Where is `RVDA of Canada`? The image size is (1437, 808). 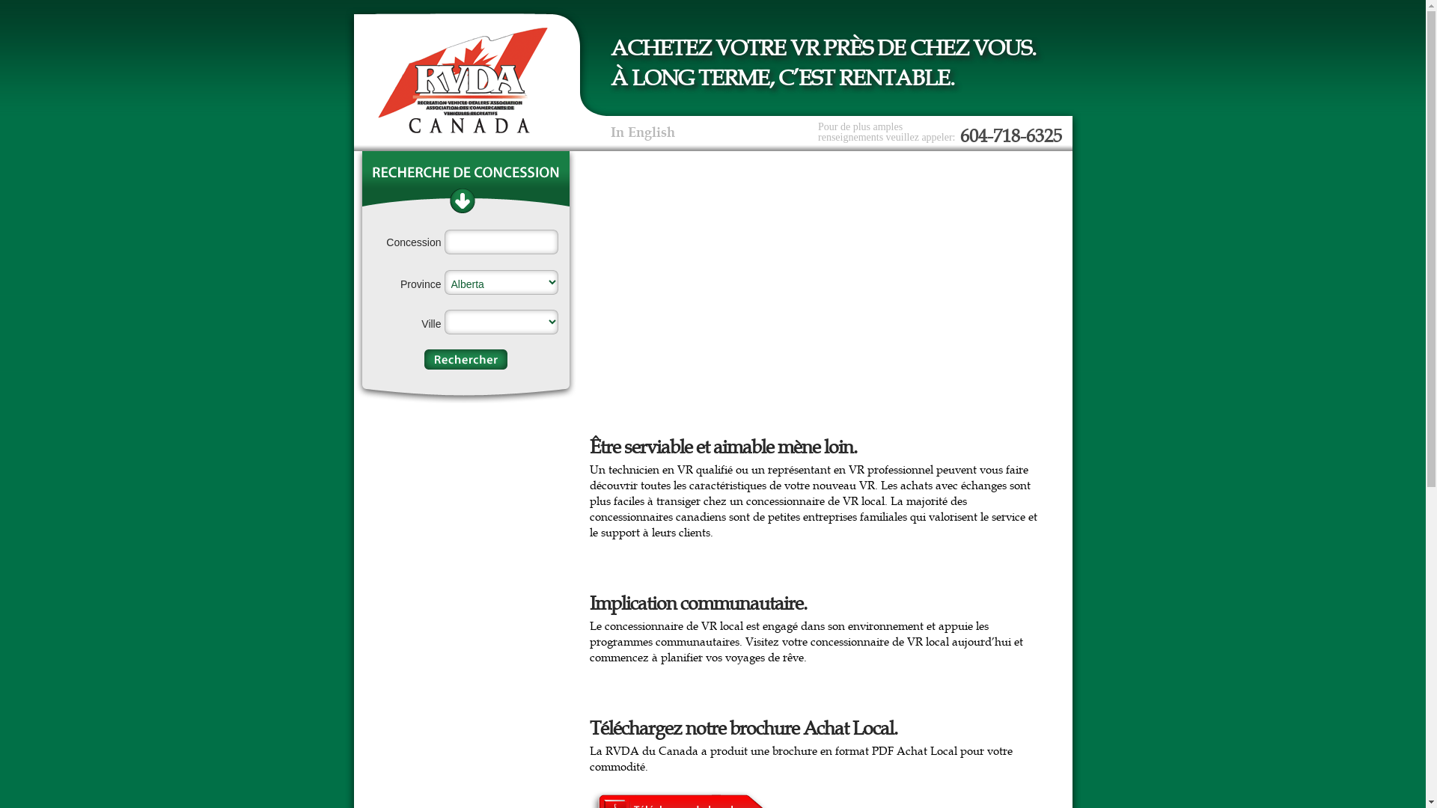
RVDA of Canada is located at coordinates (463, 81).